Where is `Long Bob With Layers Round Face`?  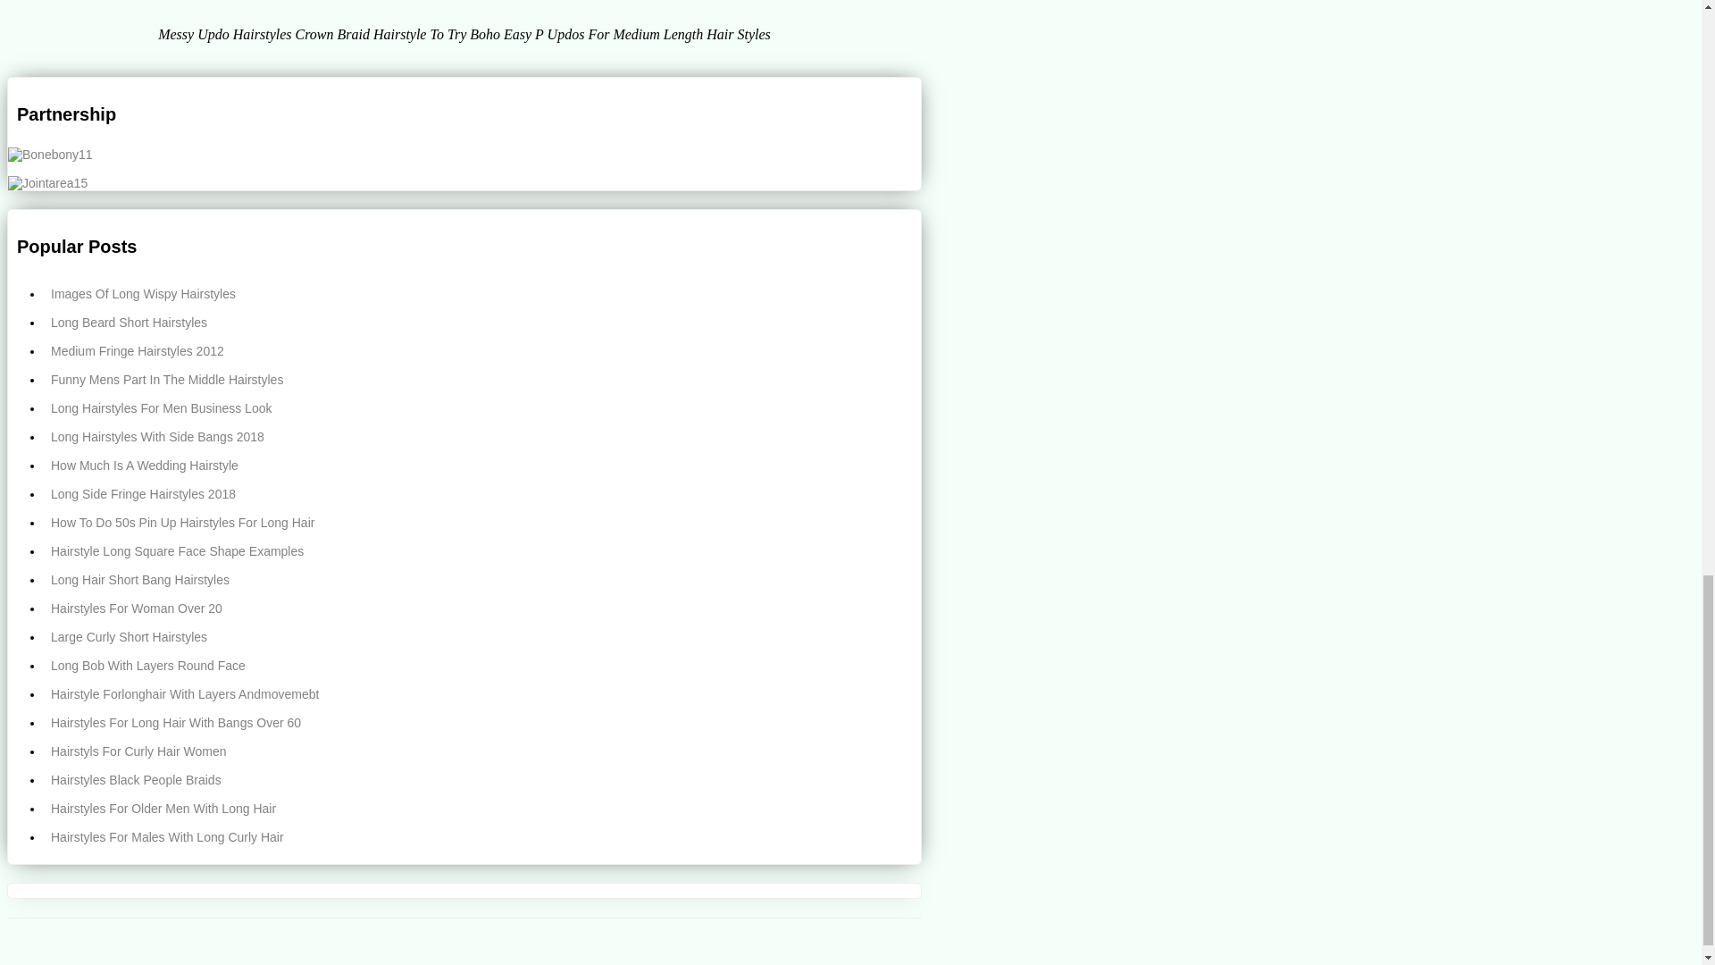
Long Bob With Layers Round Face is located at coordinates (482, 666).